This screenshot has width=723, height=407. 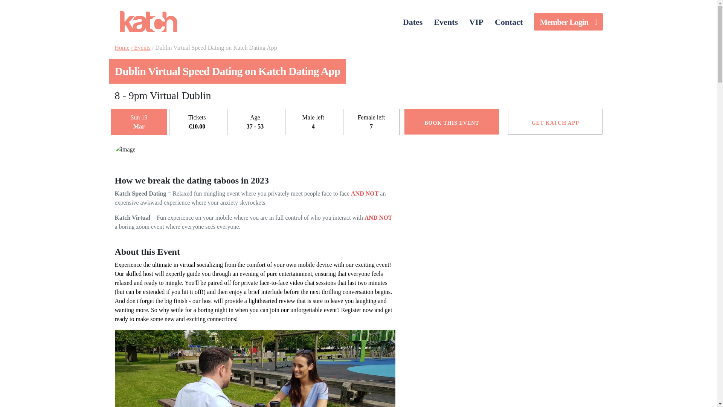 I want to click on GET KATCH APP, so click(x=555, y=122).